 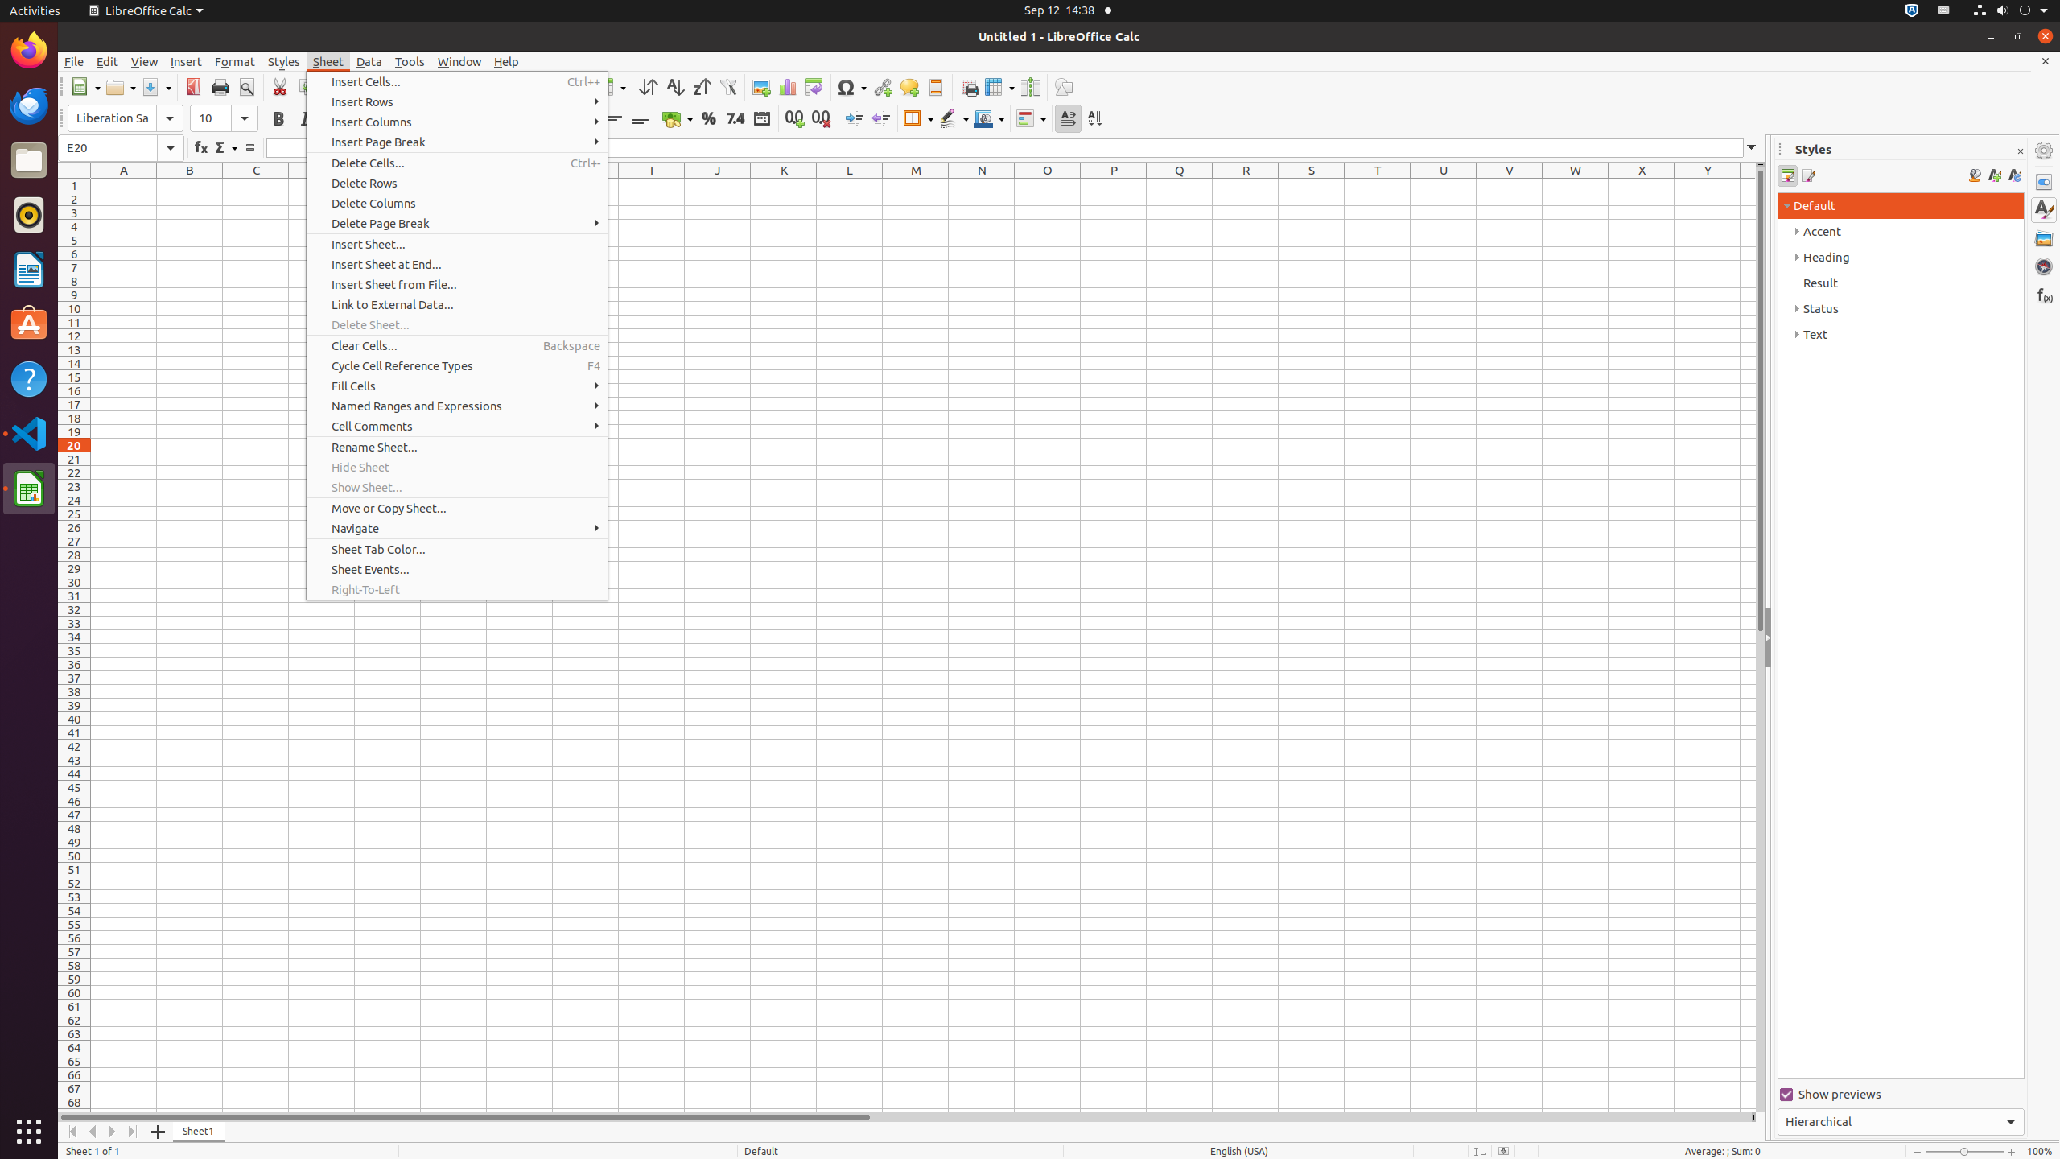 I want to click on New, so click(x=85, y=87).